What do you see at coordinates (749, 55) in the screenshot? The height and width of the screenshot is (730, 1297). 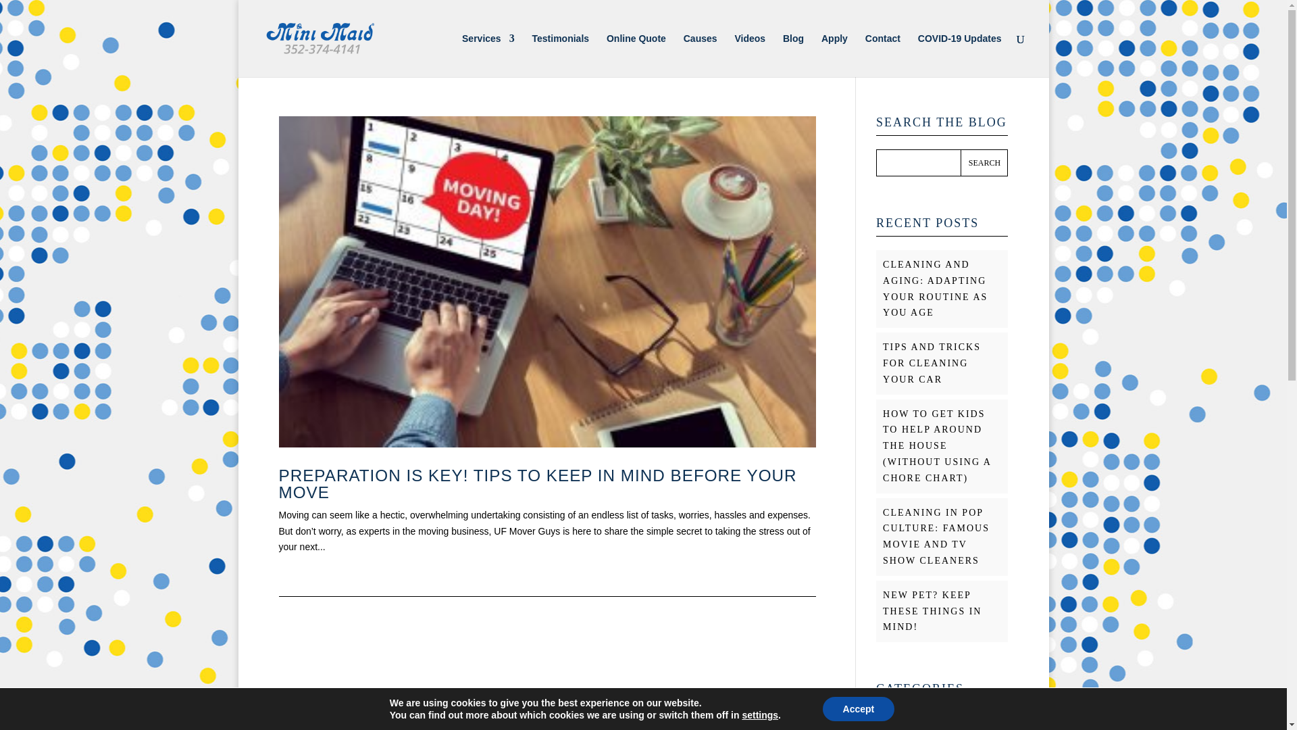 I see `Videos` at bounding box center [749, 55].